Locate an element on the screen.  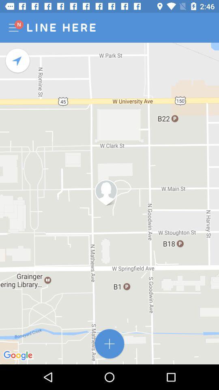
rotates the map is located at coordinates (18, 61).